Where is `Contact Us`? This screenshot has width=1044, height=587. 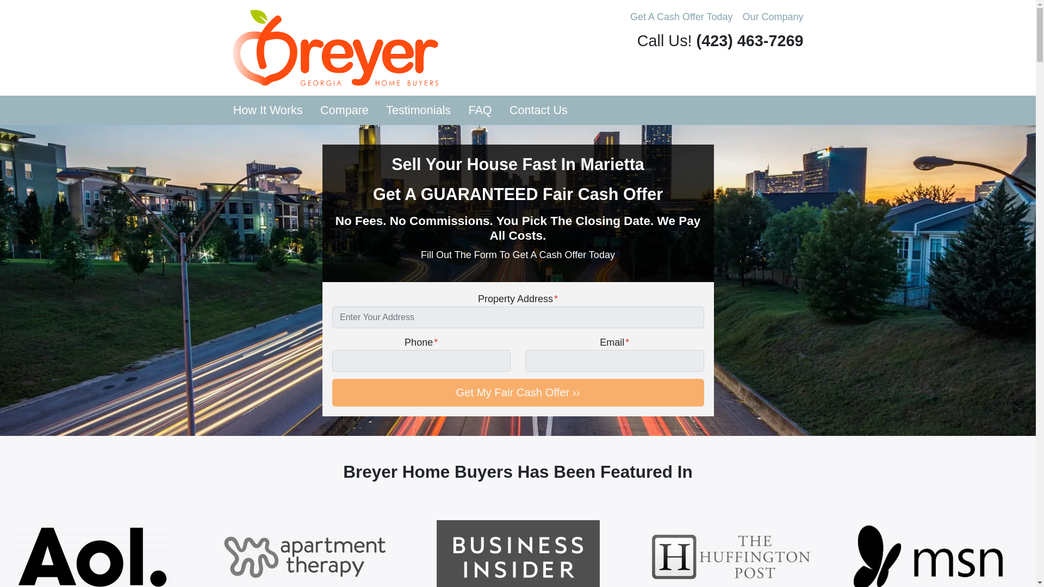 Contact Us is located at coordinates (538, 110).